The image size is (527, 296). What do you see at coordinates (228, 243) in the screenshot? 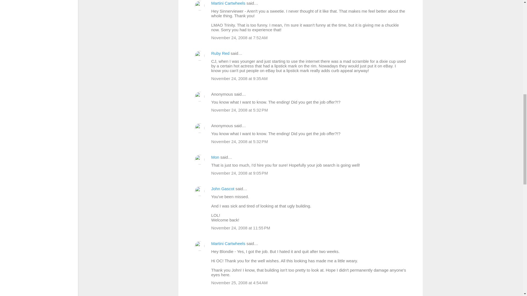
I see `Martini Cartwheels` at bounding box center [228, 243].